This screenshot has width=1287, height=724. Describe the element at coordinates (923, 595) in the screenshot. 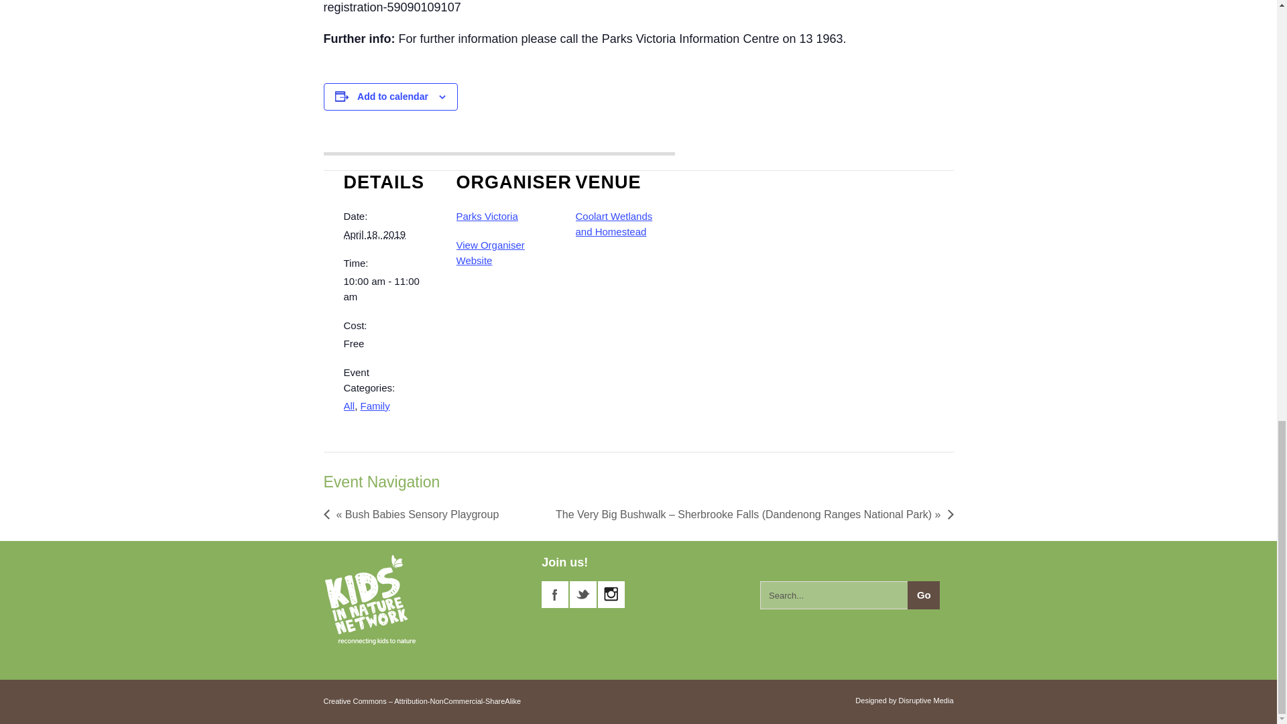

I see `Go` at that location.